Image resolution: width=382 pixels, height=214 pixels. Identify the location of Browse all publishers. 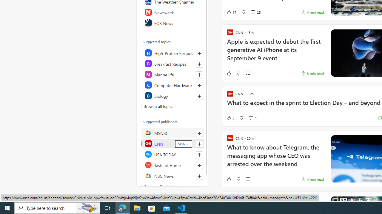
(162, 186).